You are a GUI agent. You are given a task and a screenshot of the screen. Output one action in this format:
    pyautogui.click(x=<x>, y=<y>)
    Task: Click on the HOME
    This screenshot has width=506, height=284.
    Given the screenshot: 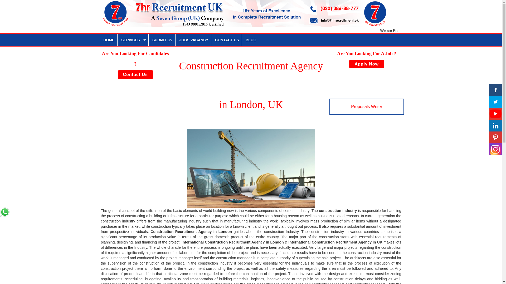 What is the action you would take?
    pyautogui.click(x=109, y=40)
    